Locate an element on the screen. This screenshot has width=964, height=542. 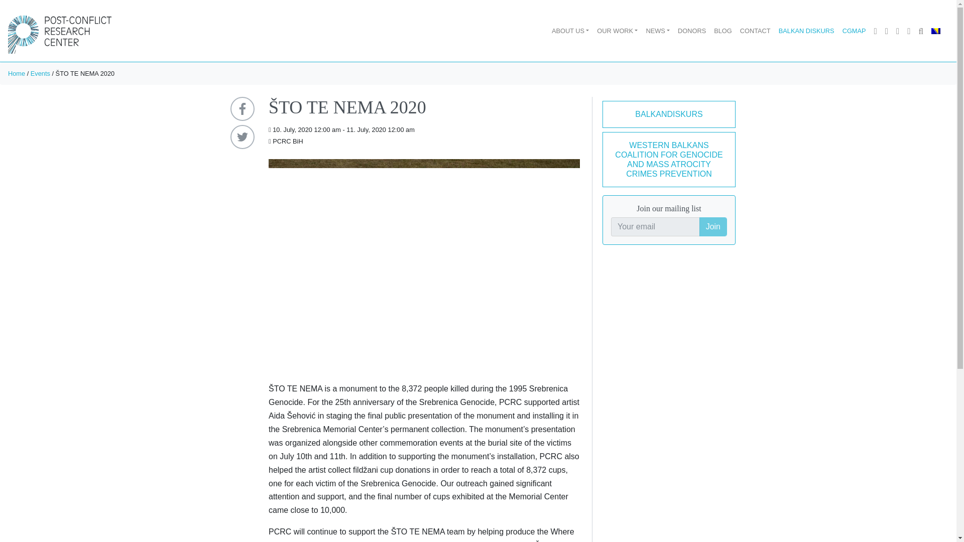
ABOUT US is located at coordinates (570, 31).